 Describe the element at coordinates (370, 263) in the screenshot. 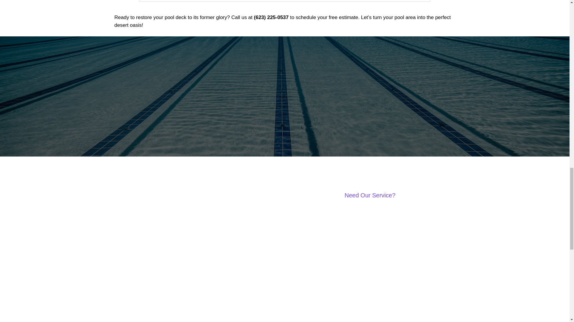

I see `Form 0` at that location.